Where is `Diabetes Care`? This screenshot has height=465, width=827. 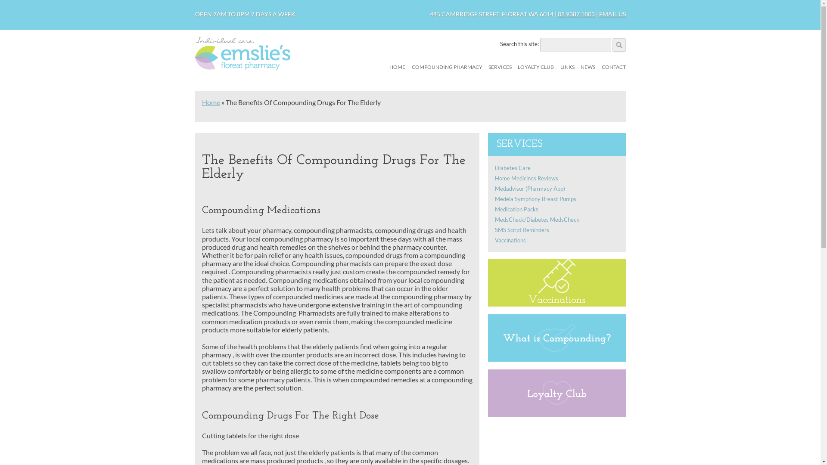
Diabetes Care is located at coordinates (513, 168).